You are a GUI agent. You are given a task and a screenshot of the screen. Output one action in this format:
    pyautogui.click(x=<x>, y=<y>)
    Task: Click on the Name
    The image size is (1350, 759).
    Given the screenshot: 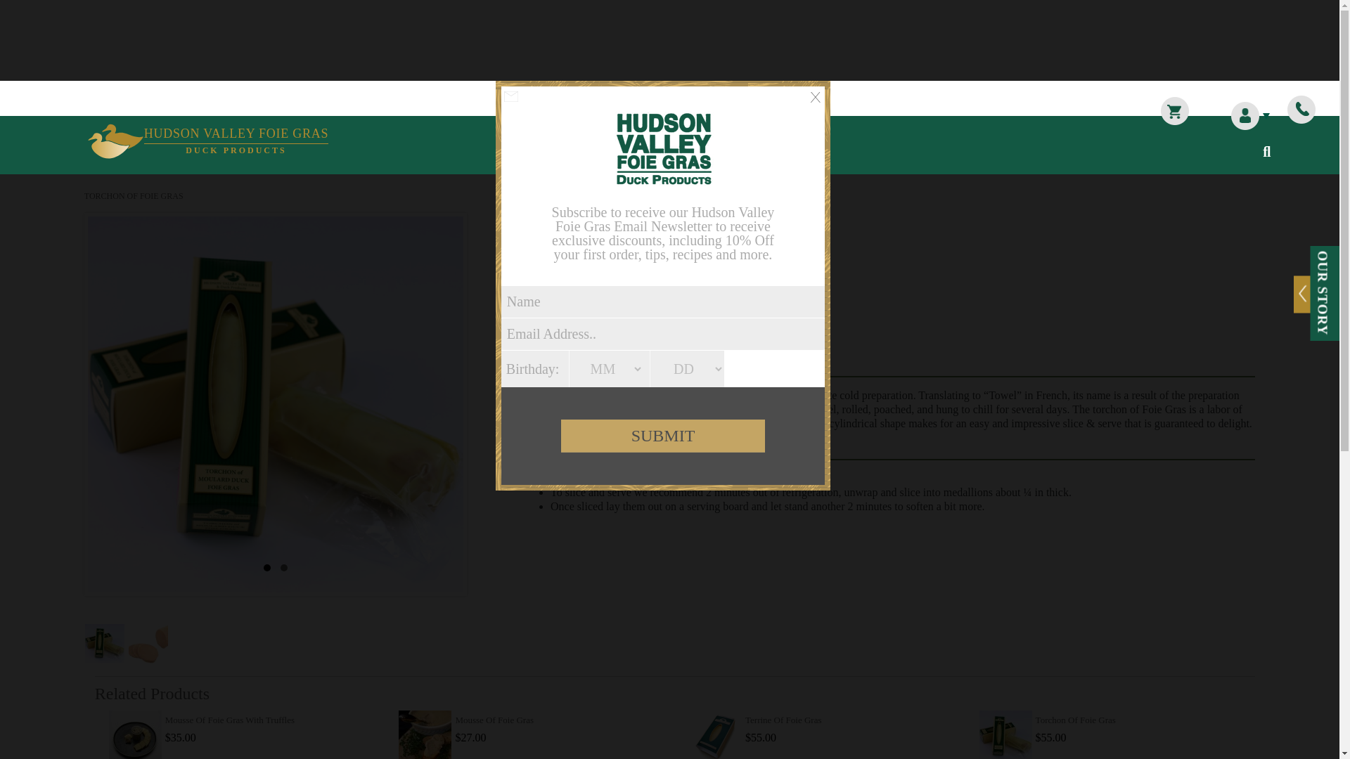 What is the action you would take?
    pyautogui.click(x=561, y=330)
    